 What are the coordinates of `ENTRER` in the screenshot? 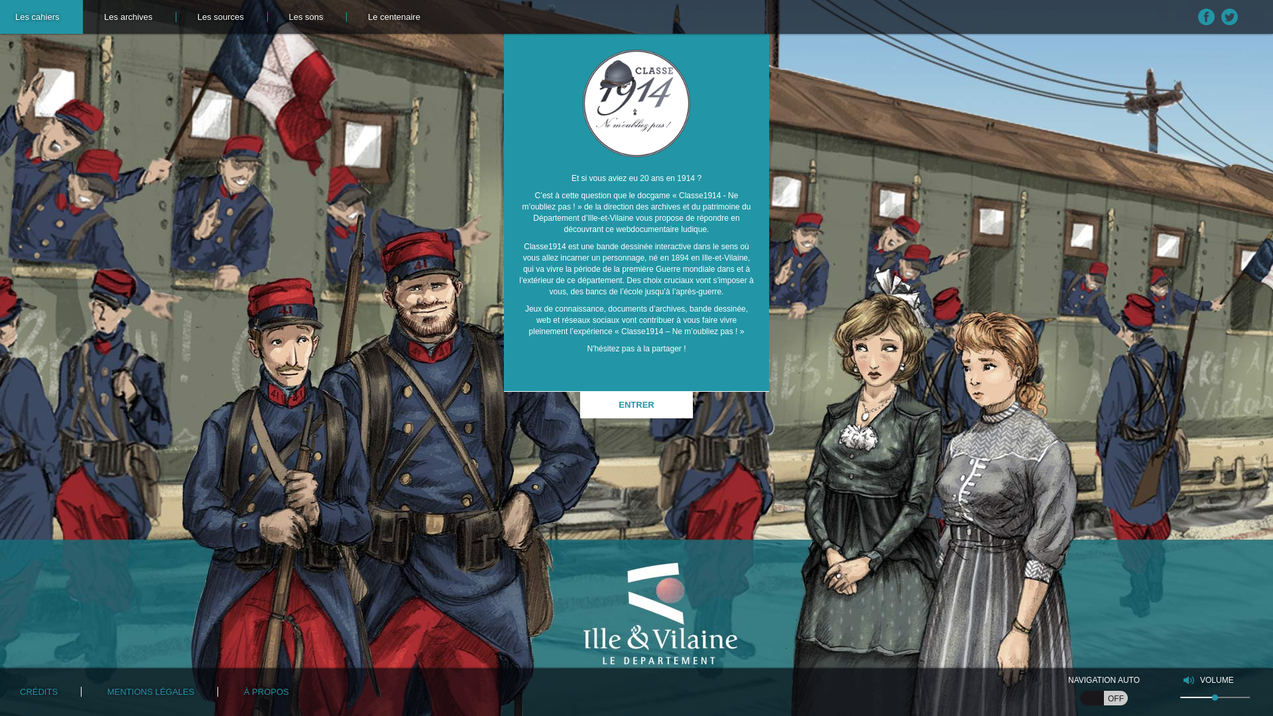 It's located at (636, 405).